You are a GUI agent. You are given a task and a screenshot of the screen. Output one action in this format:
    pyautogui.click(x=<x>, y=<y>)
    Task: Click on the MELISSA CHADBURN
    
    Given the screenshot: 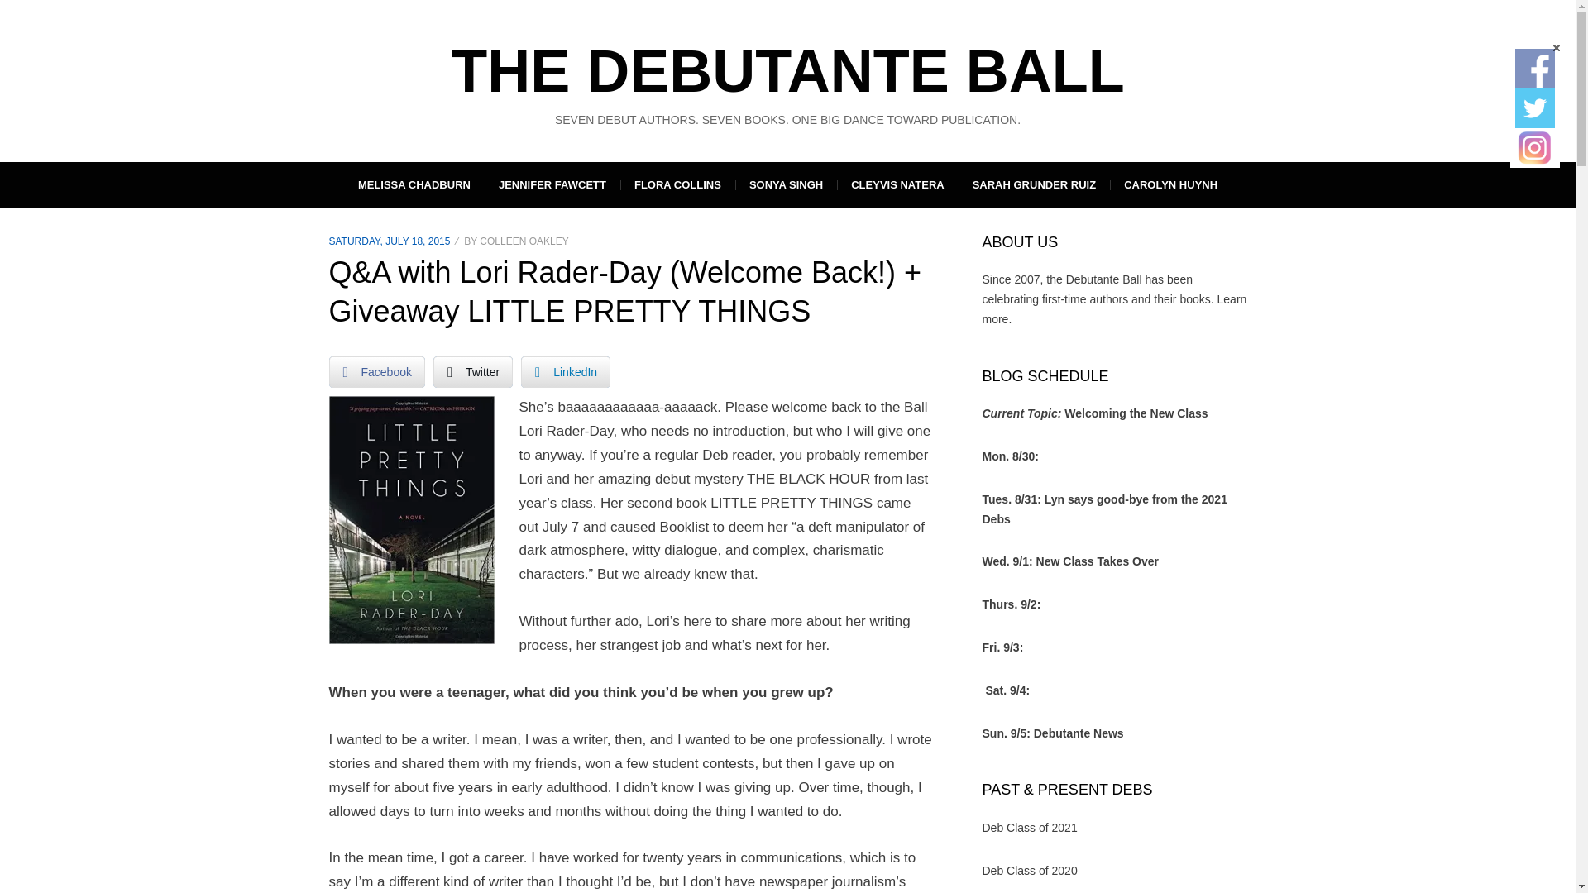 What is the action you would take?
    pyautogui.click(x=414, y=184)
    